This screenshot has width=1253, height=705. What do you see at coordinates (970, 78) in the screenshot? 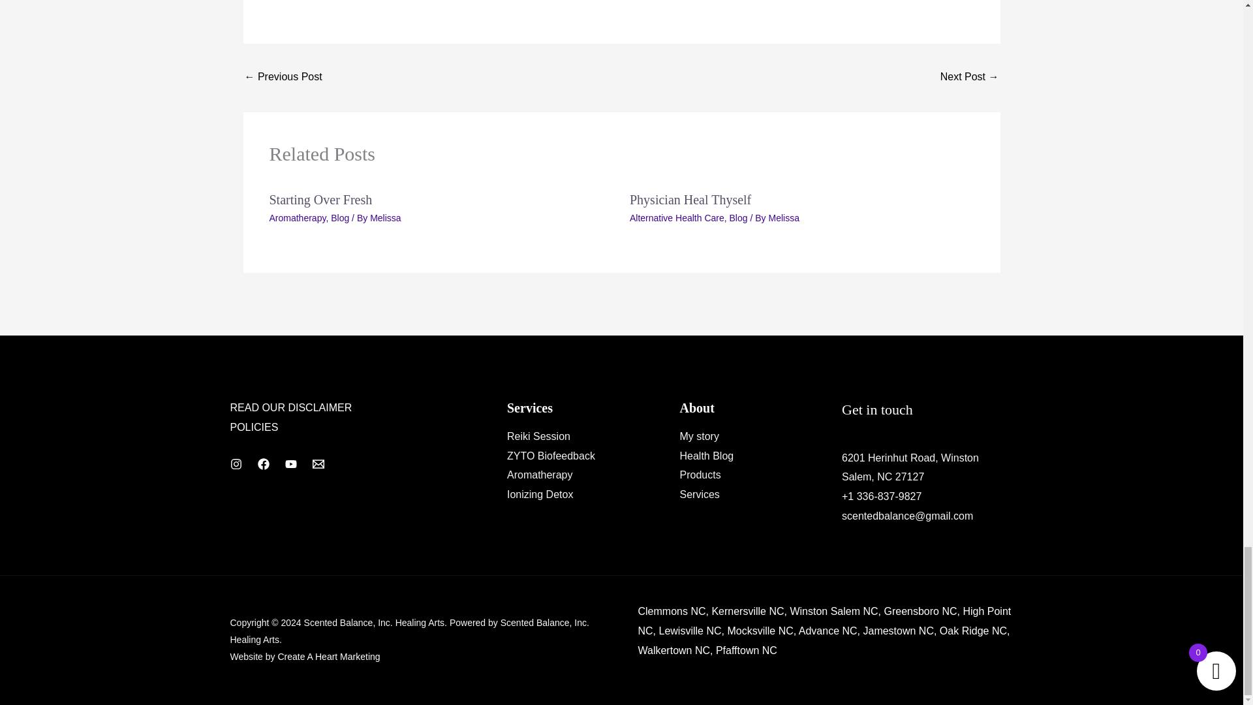
I see `Clutter, Clutter Everywhere and No Place To Put It` at bounding box center [970, 78].